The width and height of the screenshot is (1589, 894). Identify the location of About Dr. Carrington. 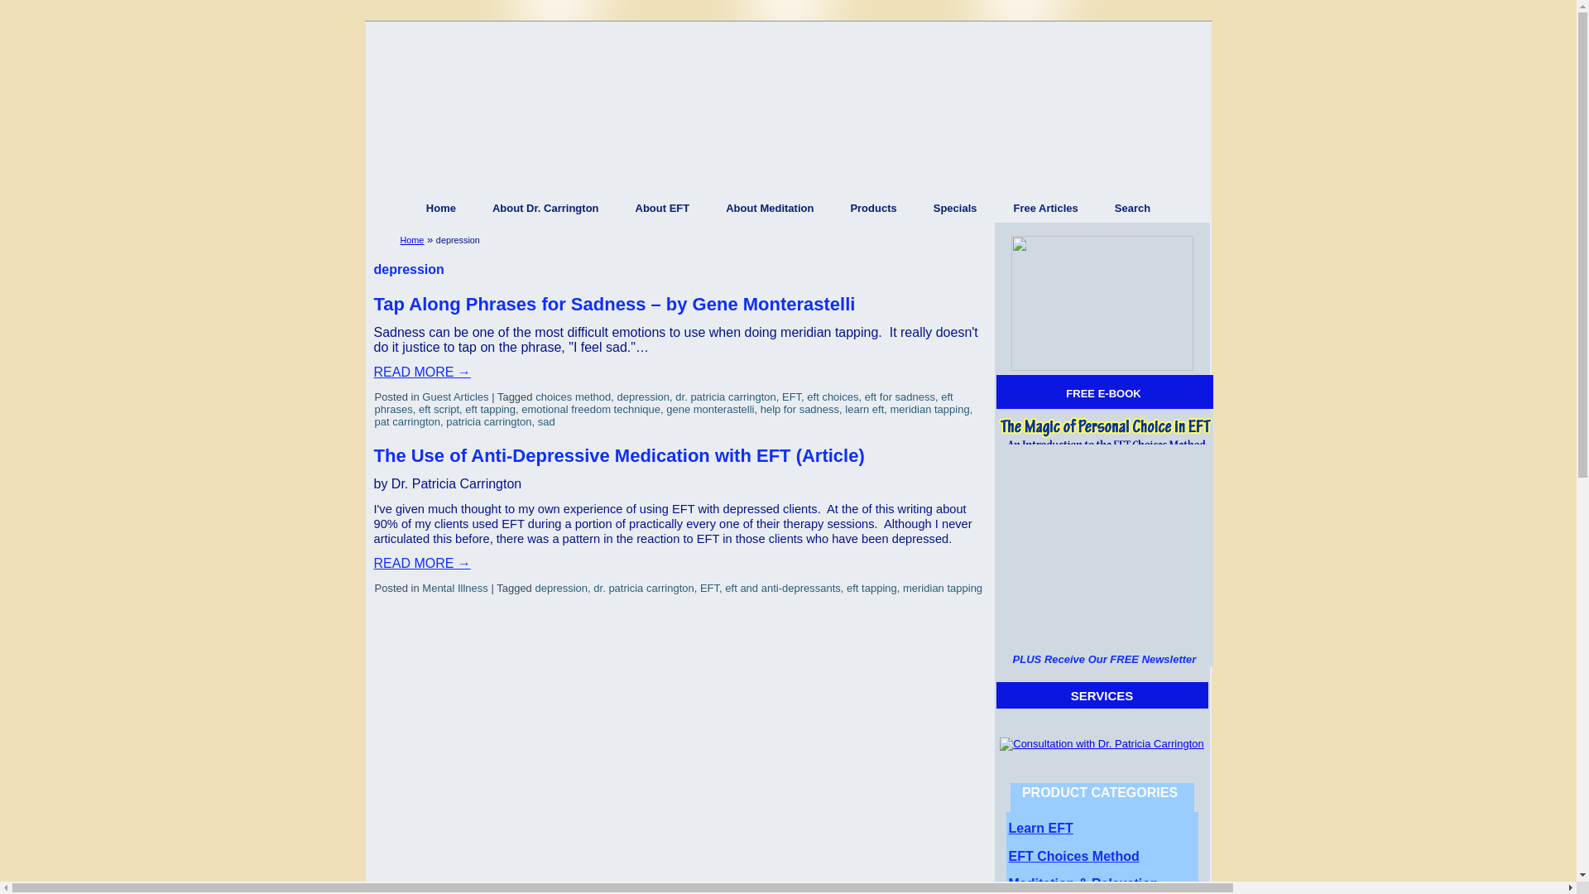
(545, 208).